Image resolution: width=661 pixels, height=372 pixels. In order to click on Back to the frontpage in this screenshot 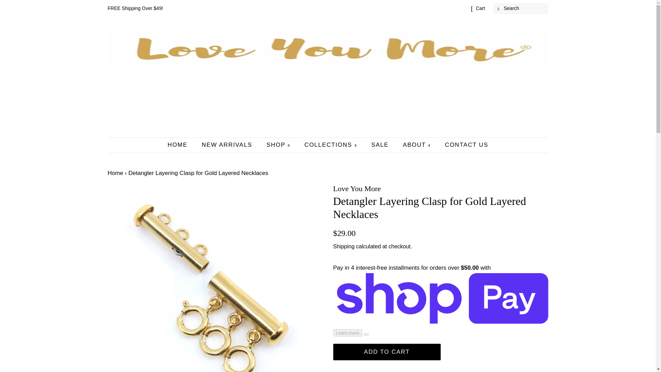, I will do `click(115, 173)`.